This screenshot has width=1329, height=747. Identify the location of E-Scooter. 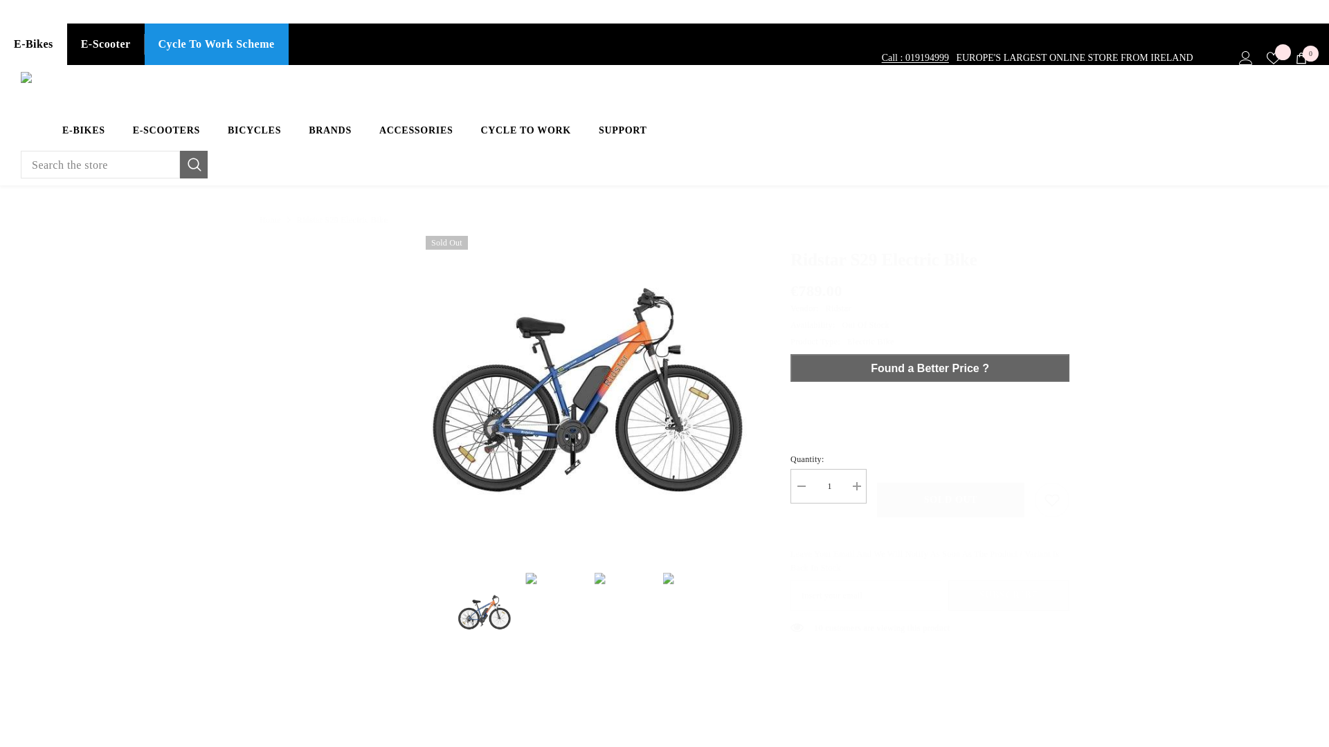
(106, 44).